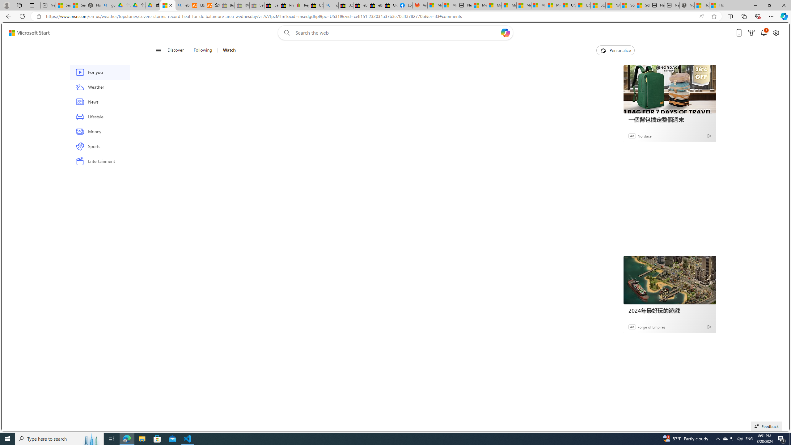  I want to click on including - Search, so click(331, 5).